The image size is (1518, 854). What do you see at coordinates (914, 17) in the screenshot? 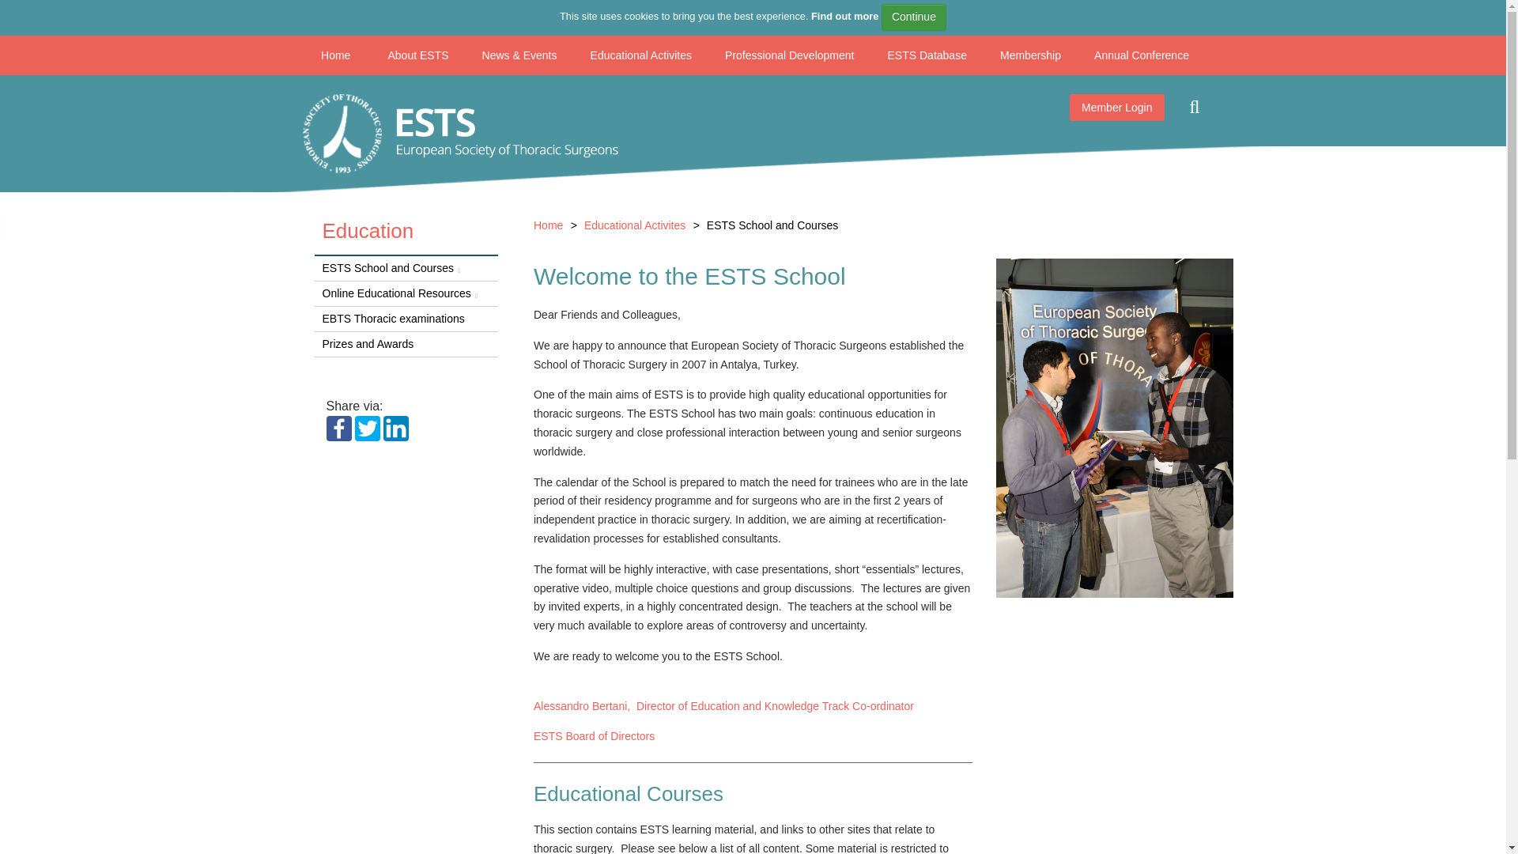
I see `Continue` at bounding box center [914, 17].